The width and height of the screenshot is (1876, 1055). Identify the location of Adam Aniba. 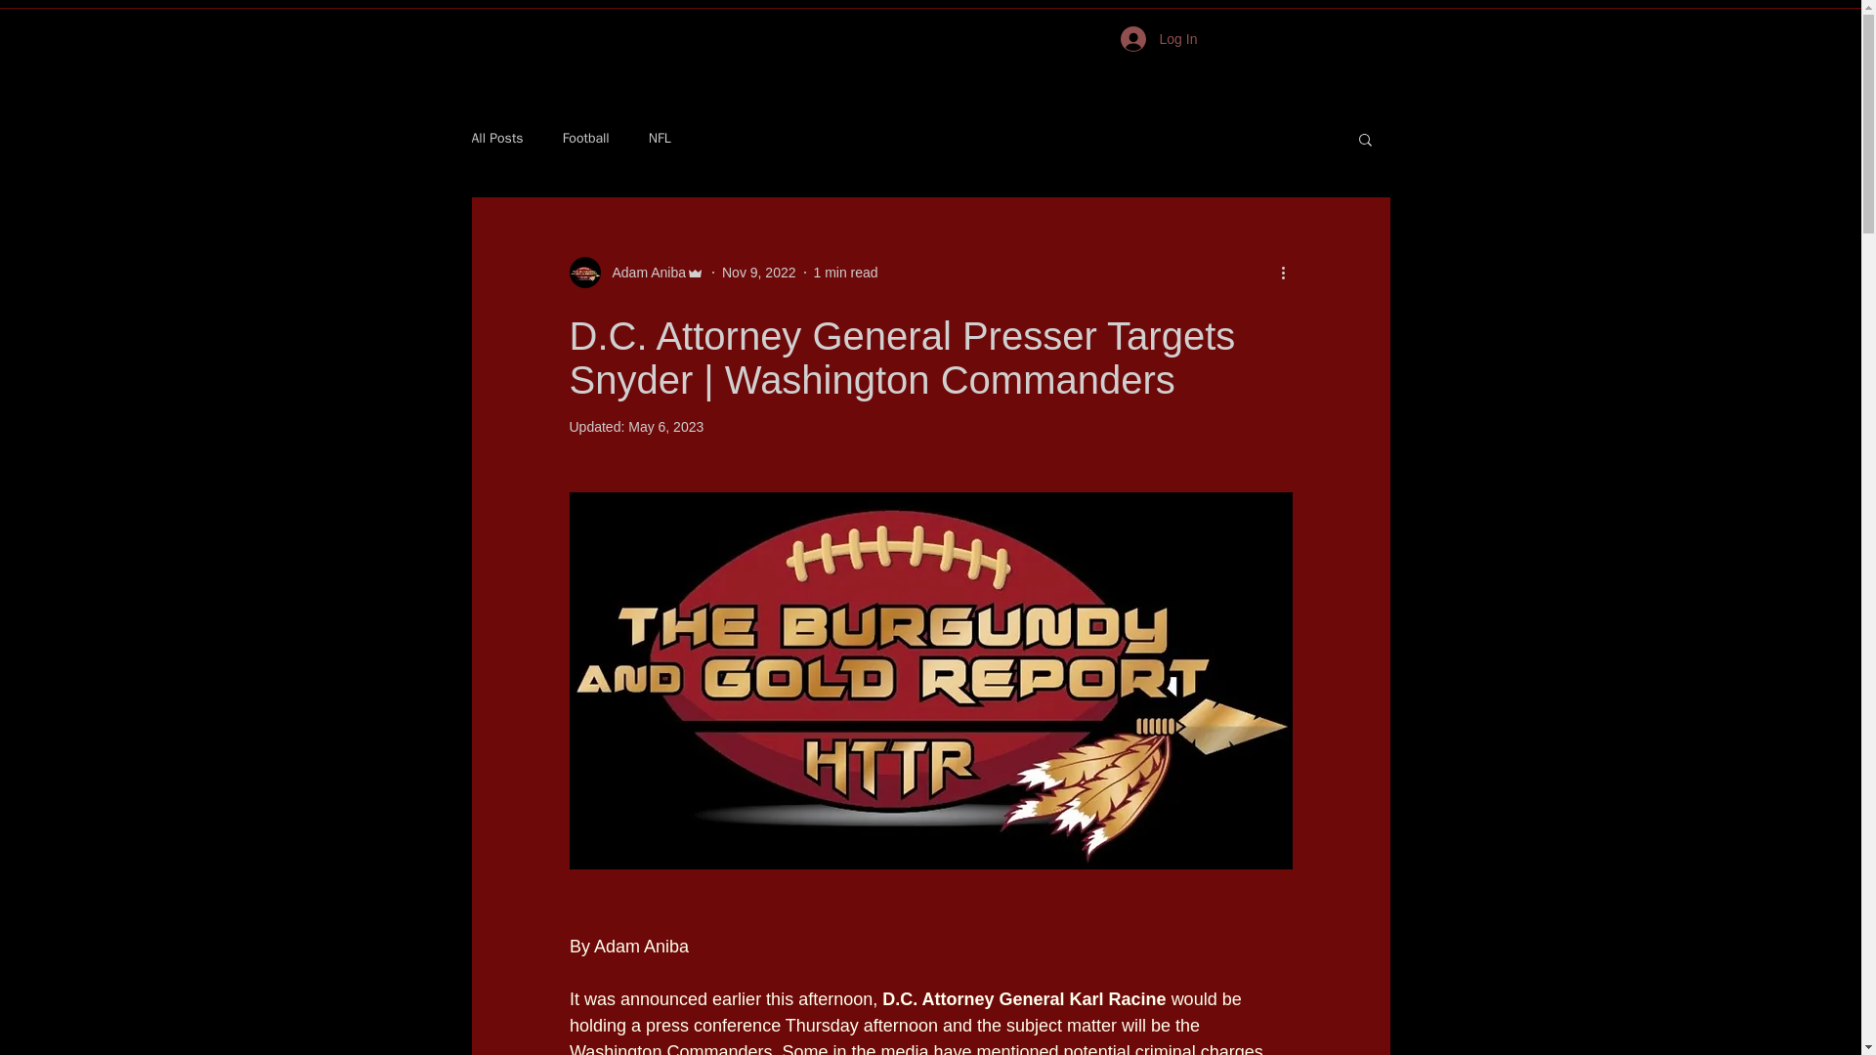
(636, 272).